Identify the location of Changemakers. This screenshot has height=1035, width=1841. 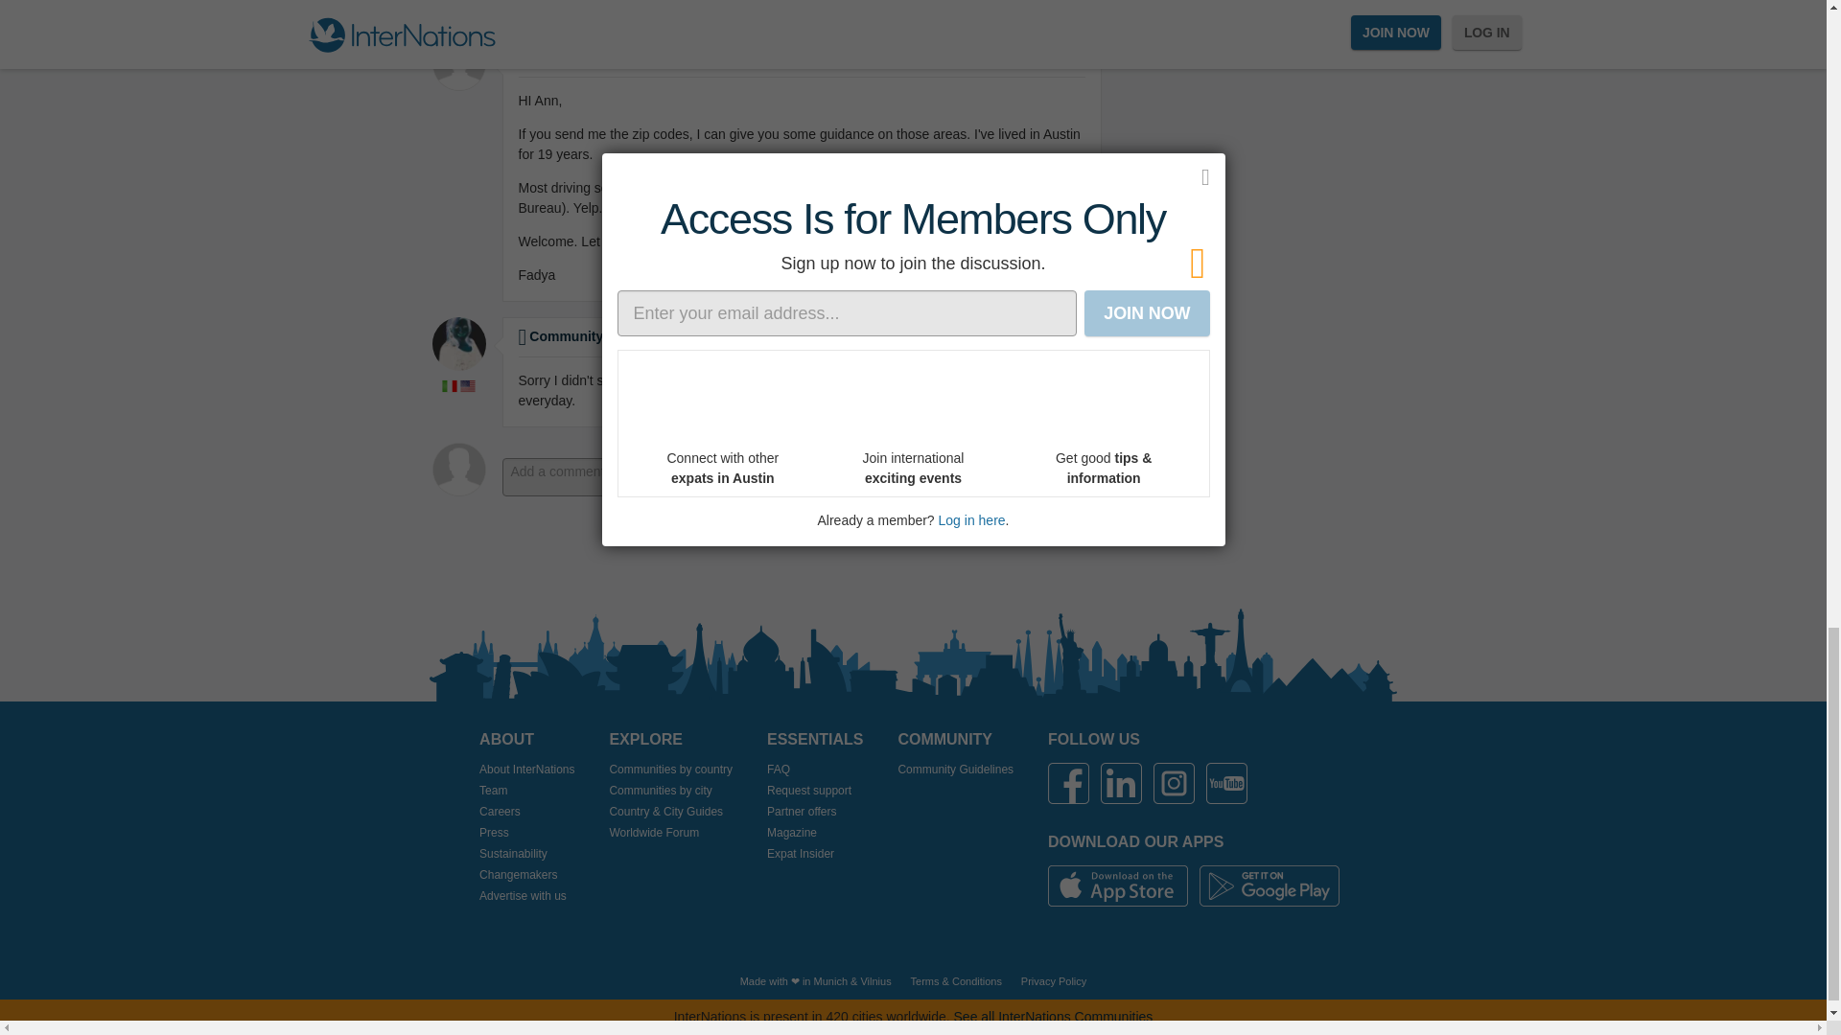
(526, 875).